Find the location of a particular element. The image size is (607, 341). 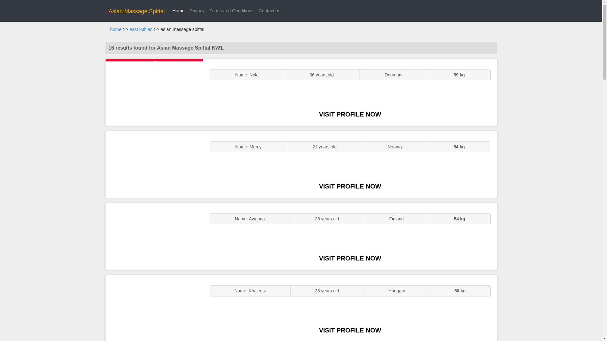

VISIT PROFILE NOW is located at coordinates (350, 330).